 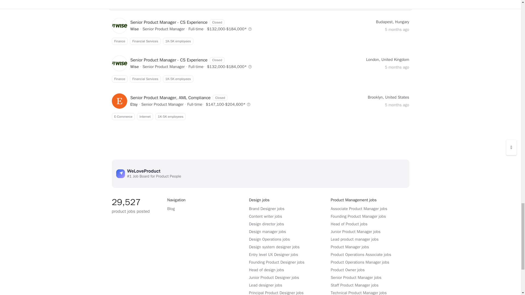 I want to click on Senior Product Manager jobs at Wise, so click(x=134, y=67).